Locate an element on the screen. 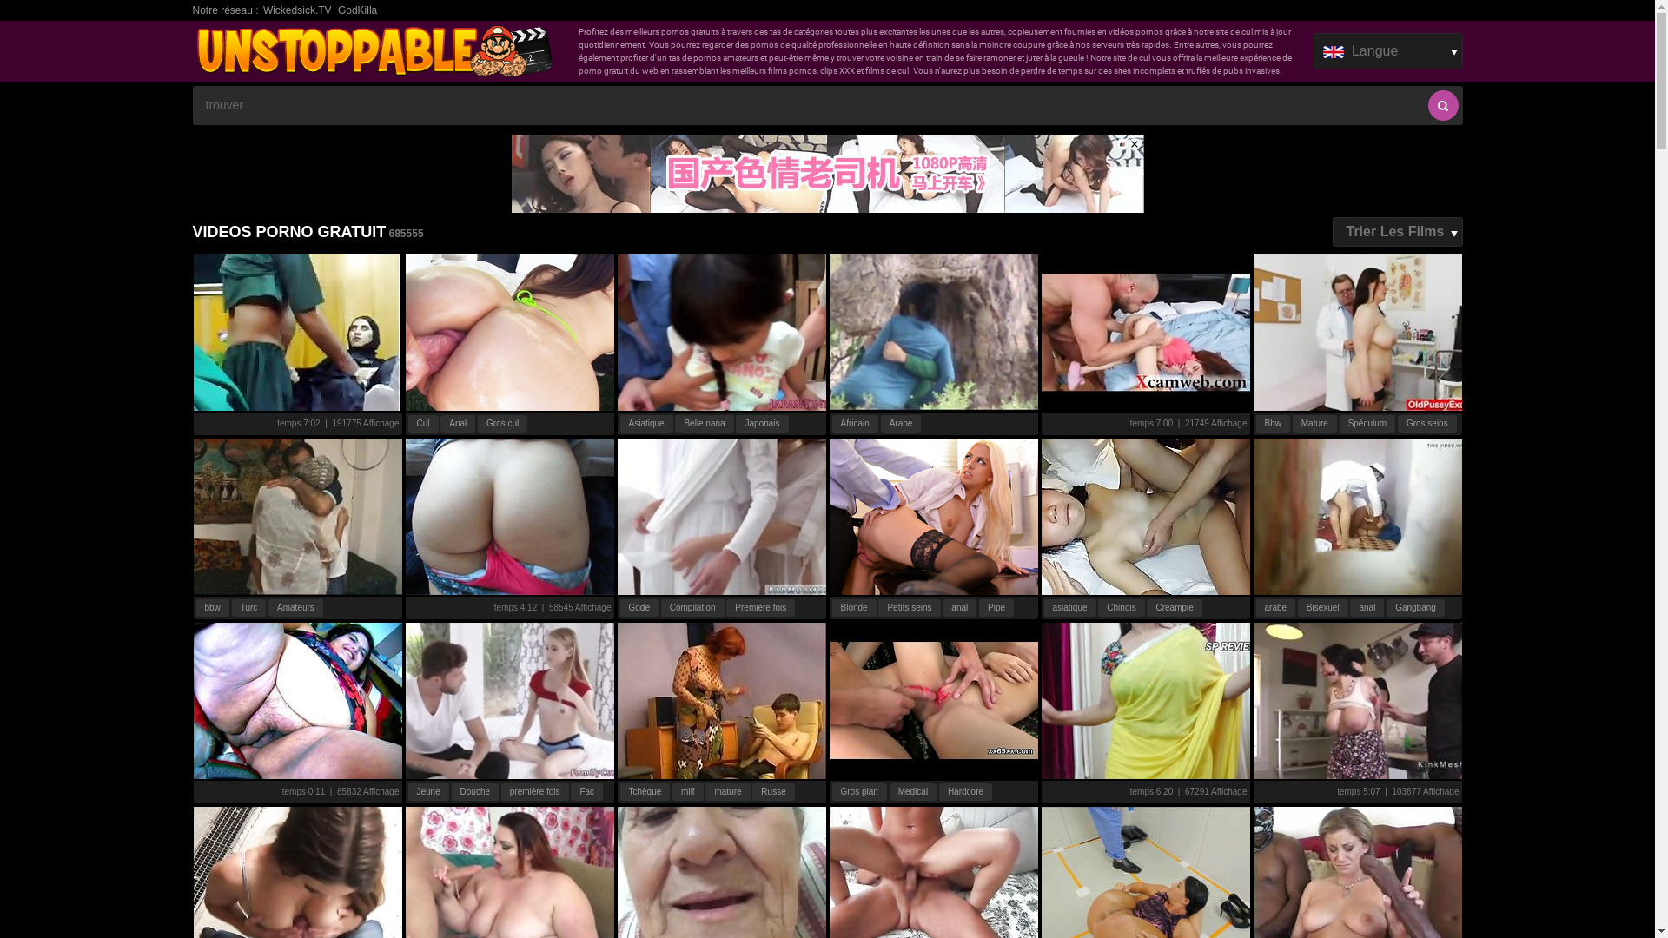  Africain is located at coordinates (855, 424).